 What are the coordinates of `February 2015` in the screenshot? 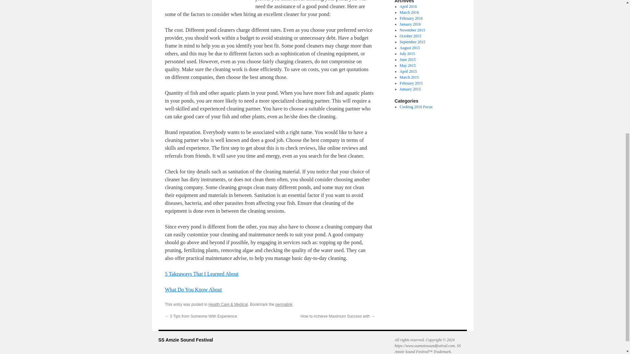 It's located at (411, 83).